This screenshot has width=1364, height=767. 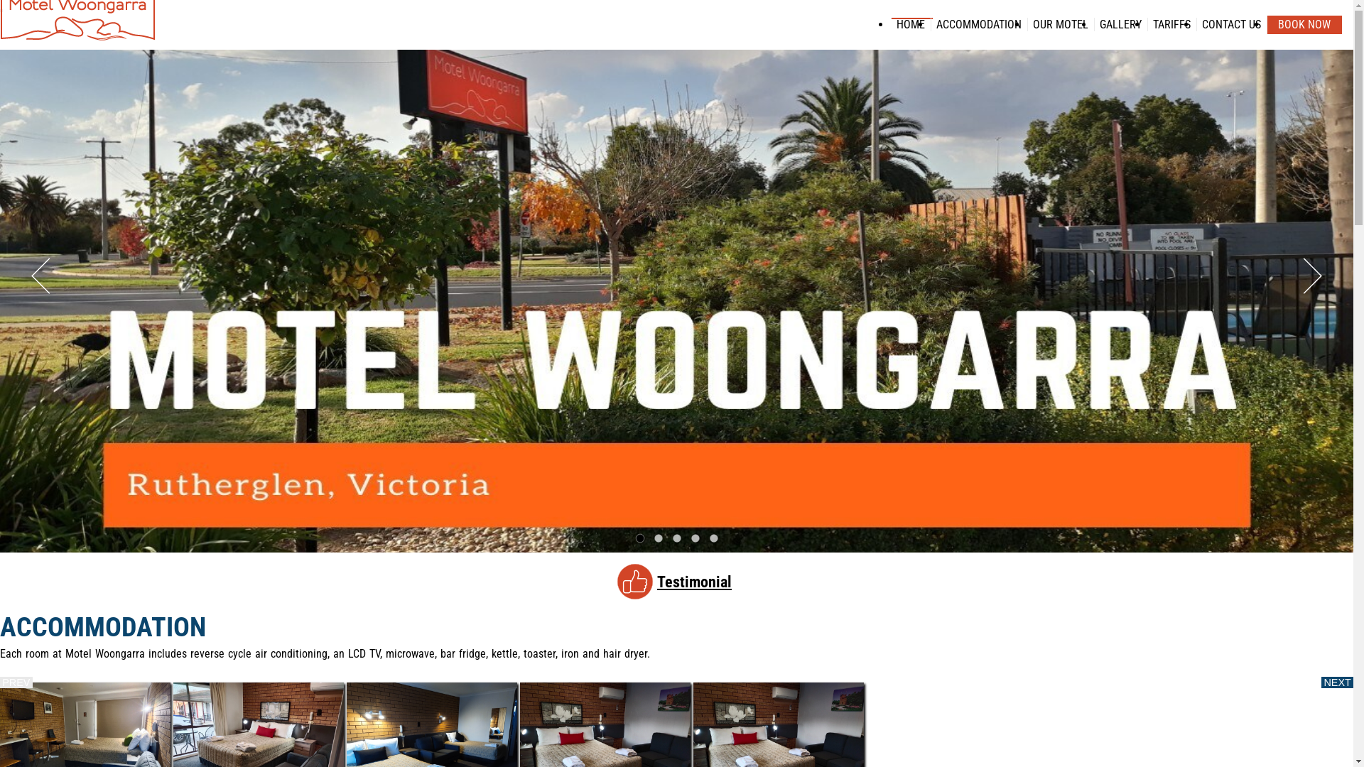 I want to click on OUR MOTEL, so click(x=1061, y=24).